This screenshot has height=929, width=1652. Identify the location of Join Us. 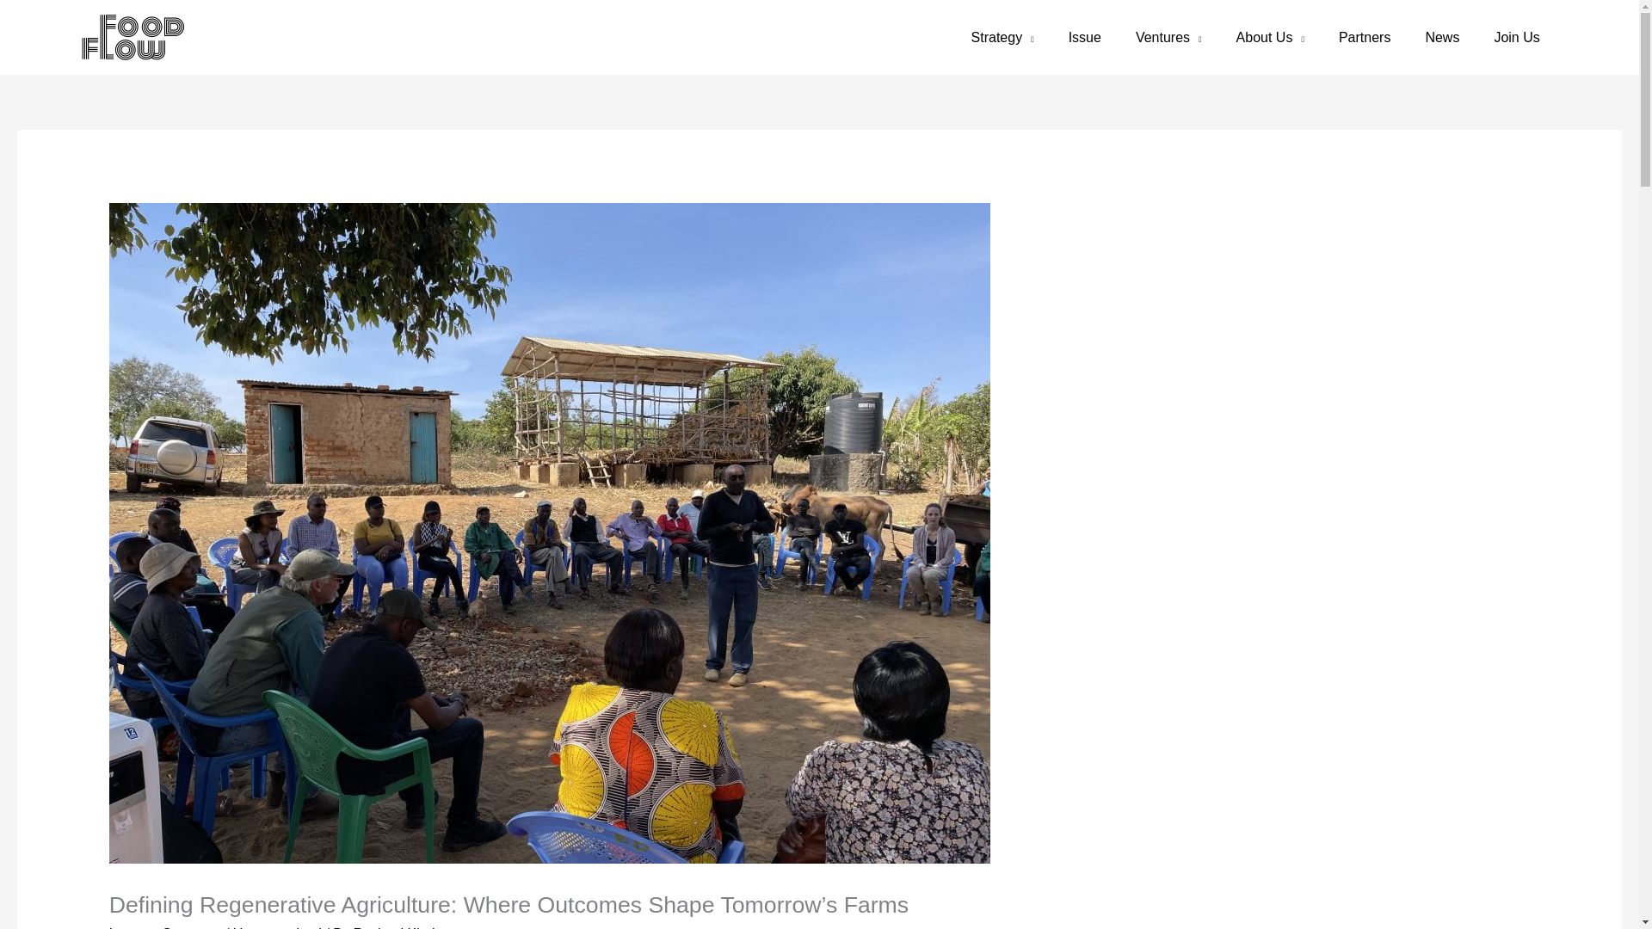
(1516, 38).